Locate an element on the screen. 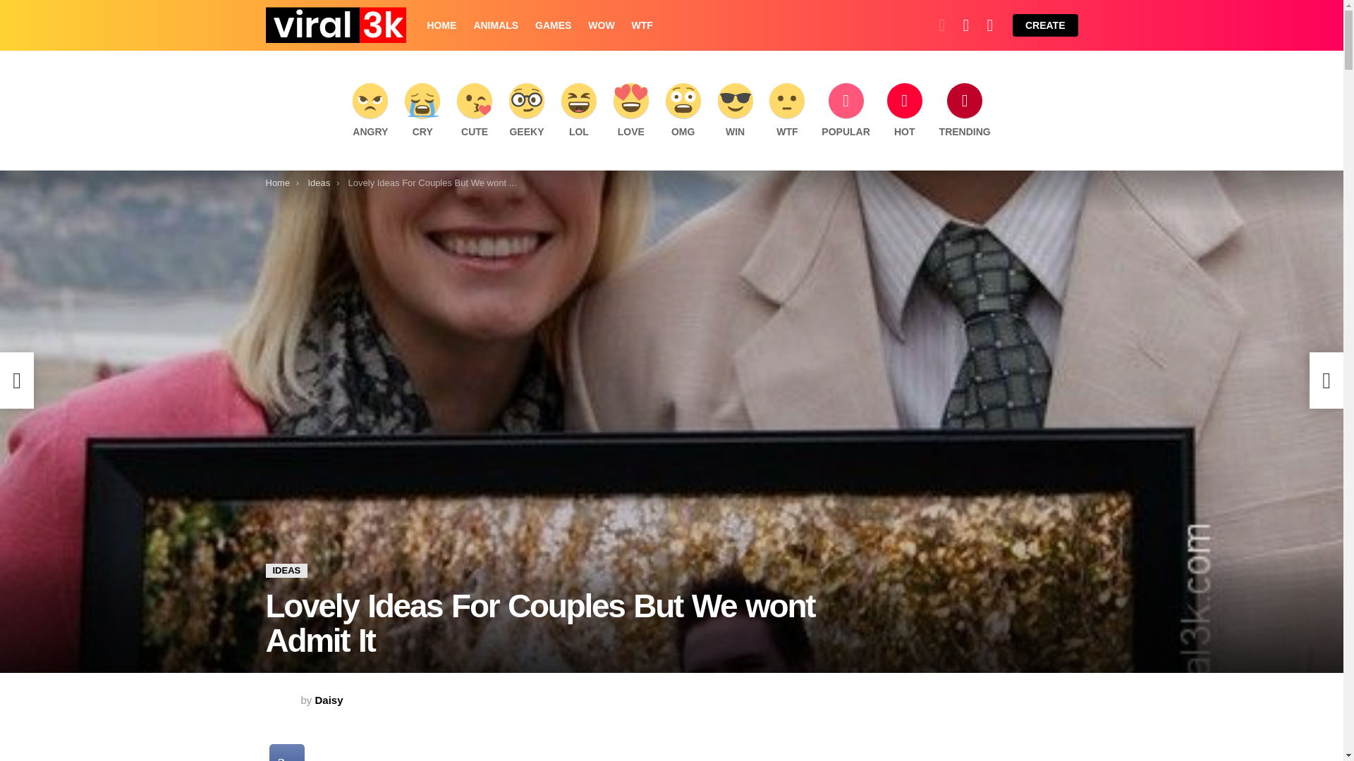 The image size is (1354, 761). Share on Facebook is located at coordinates (287, 753).